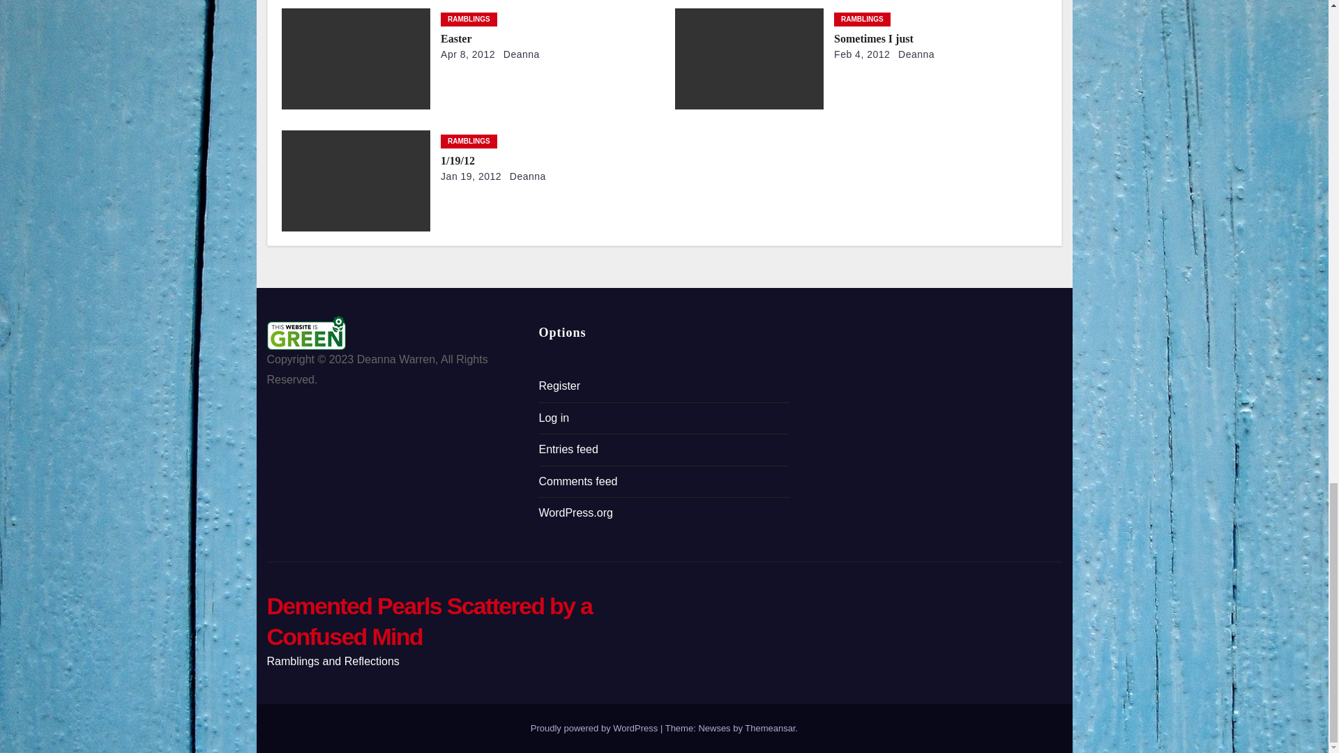 Image resolution: width=1339 pixels, height=753 pixels. Describe the element at coordinates (467, 54) in the screenshot. I see `Apr 8, 2012` at that location.